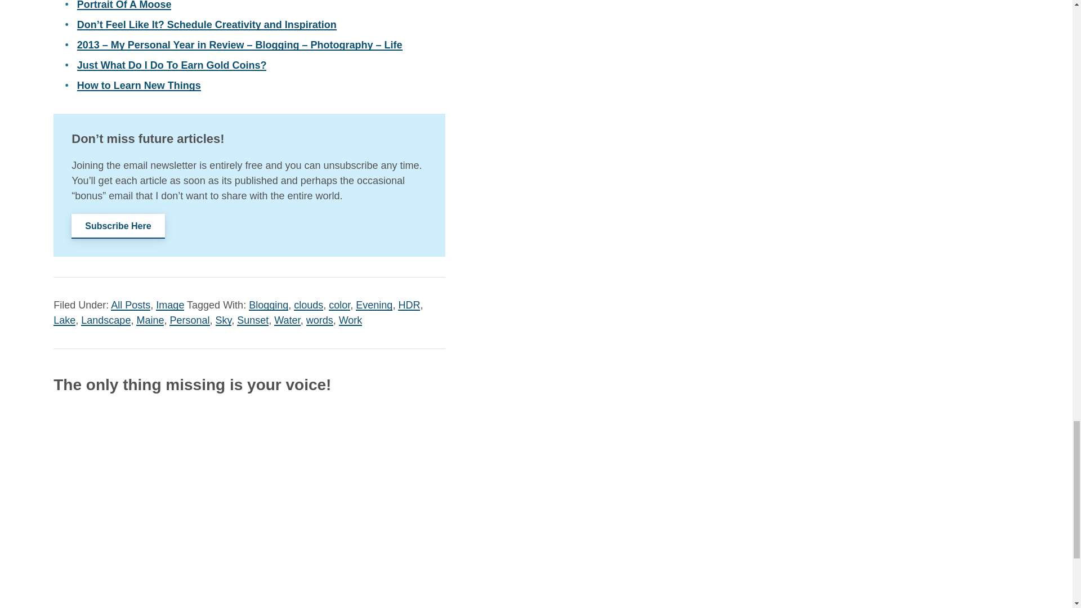 This screenshot has height=608, width=1081. What do you see at coordinates (339, 305) in the screenshot?
I see `color` at bounding box center [339, 305].